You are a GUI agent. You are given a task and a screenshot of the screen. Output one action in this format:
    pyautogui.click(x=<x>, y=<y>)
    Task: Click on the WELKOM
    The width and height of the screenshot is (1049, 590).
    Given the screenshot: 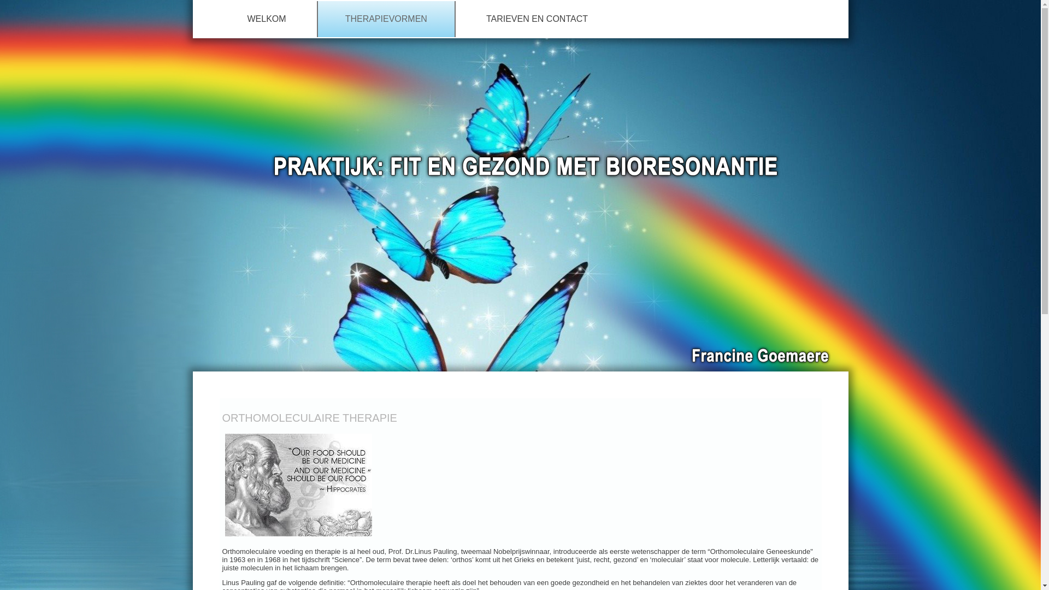 What is the action you would take?
    pyautogui.click(x=267, y=19)
    